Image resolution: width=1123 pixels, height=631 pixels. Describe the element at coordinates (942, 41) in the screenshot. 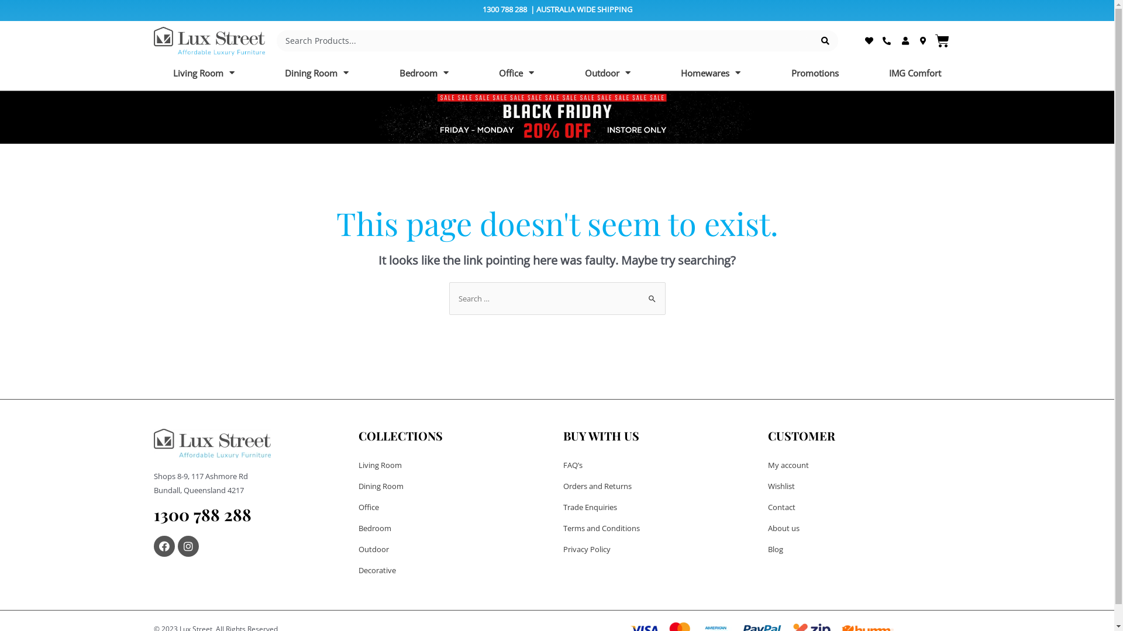

I see `Cart` at that location.